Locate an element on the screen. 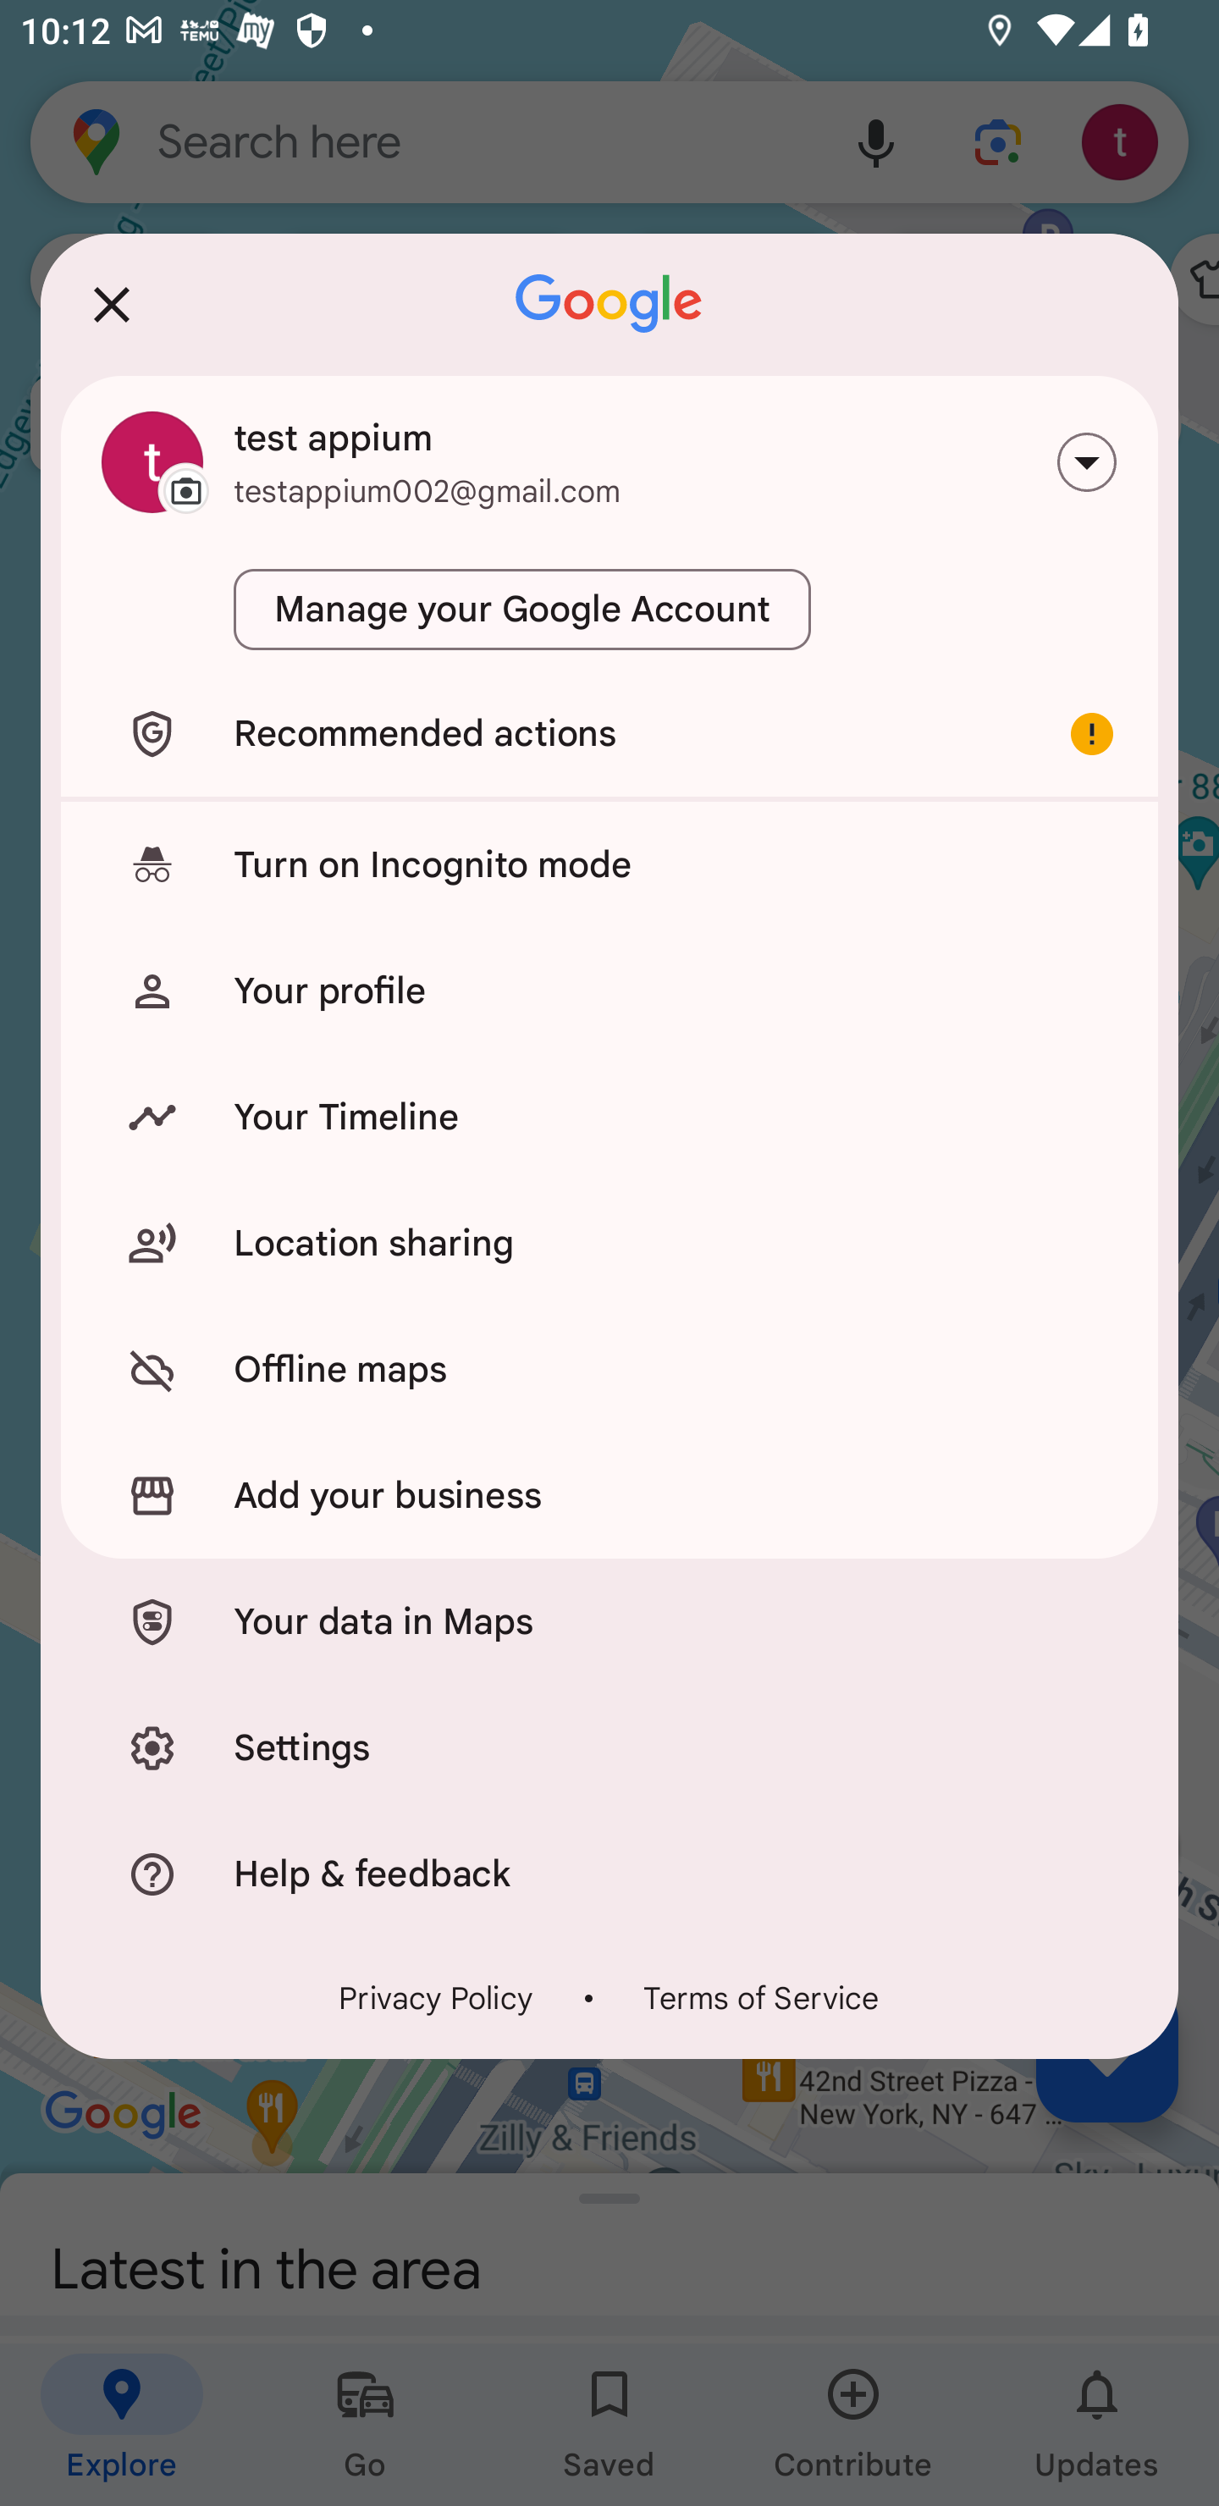 The height and width of the screenshot is (2506, 1219). Your profile is located at coordinates (609, 991).